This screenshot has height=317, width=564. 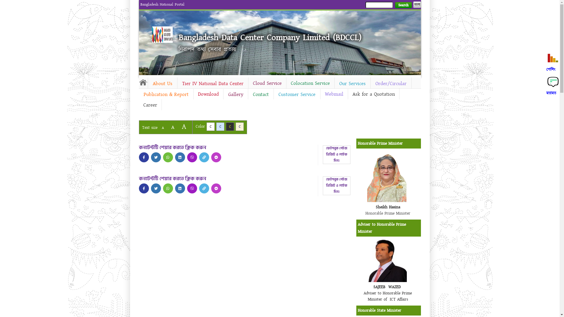 What do you see at coordinates (391, 84) in the screenshot?
I see `Order/Circular` at bounding box center [391, 84].